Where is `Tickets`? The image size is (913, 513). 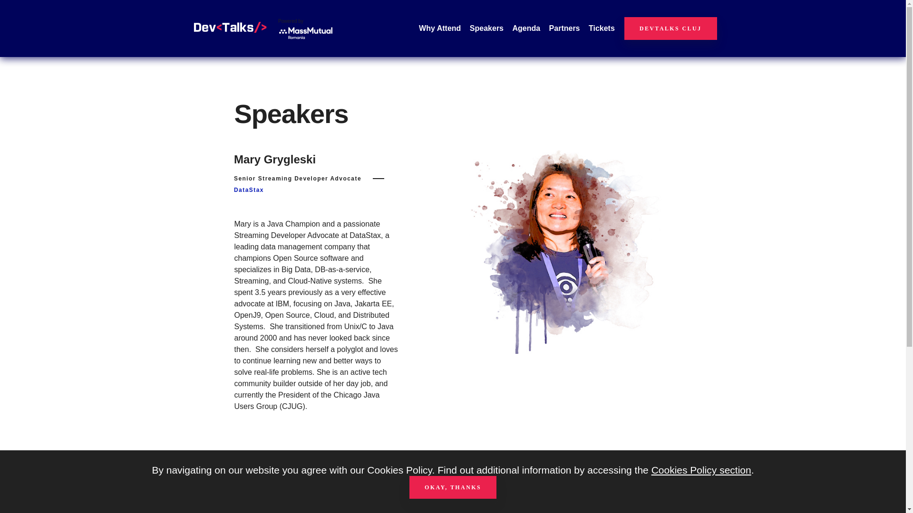
Tickets is located at coordinates (602, 28).